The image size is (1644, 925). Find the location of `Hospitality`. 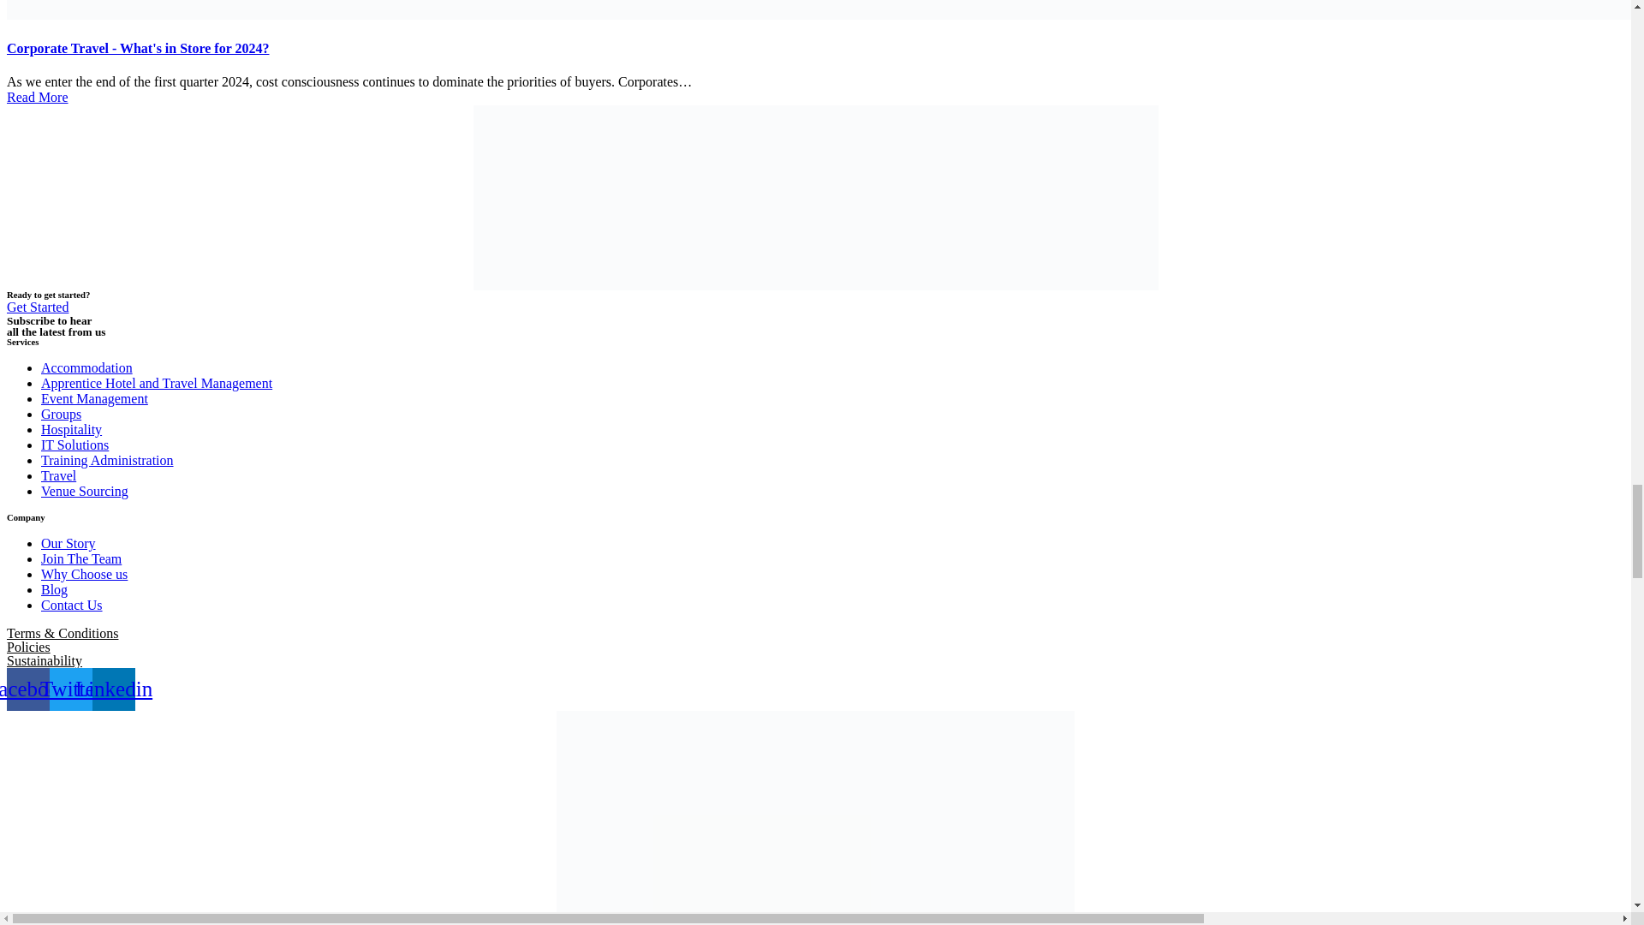

Hospitality is located at coordinates (72, 428).